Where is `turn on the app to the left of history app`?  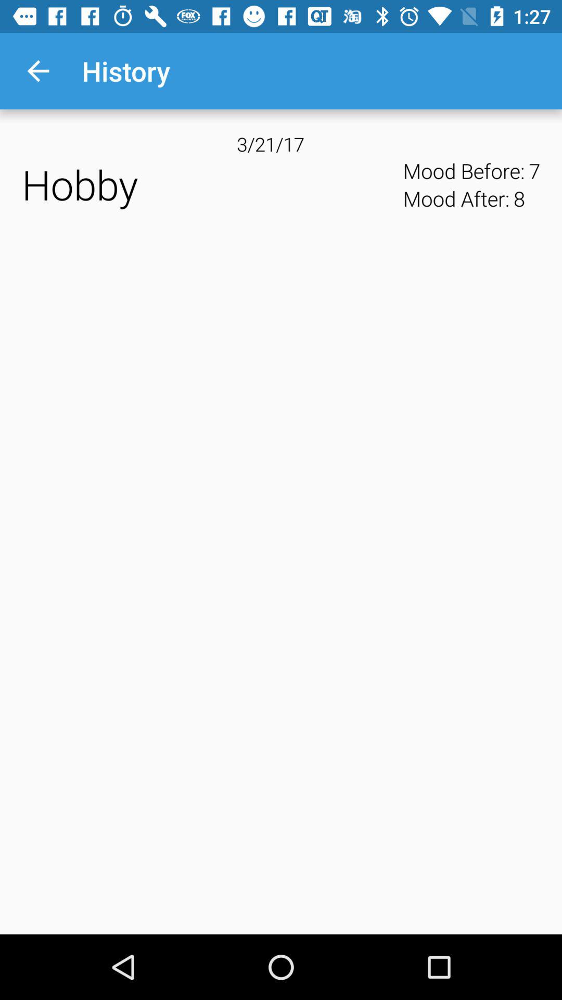 turn on the app to the left of history app is located at coordinates (38, 71).